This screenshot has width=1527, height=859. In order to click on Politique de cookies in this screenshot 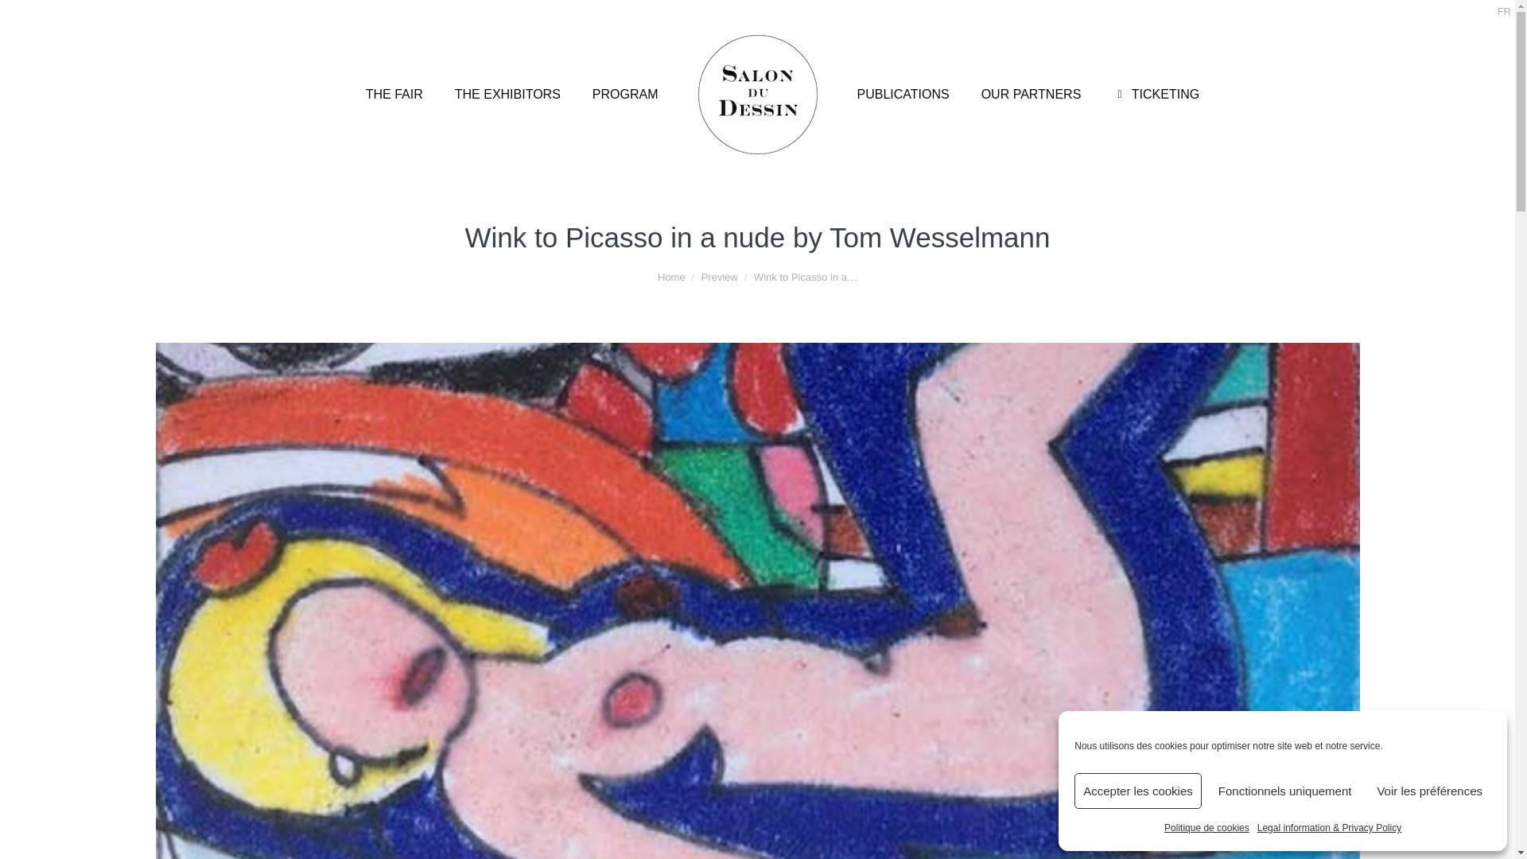, I will do `click(1206, 828)`.